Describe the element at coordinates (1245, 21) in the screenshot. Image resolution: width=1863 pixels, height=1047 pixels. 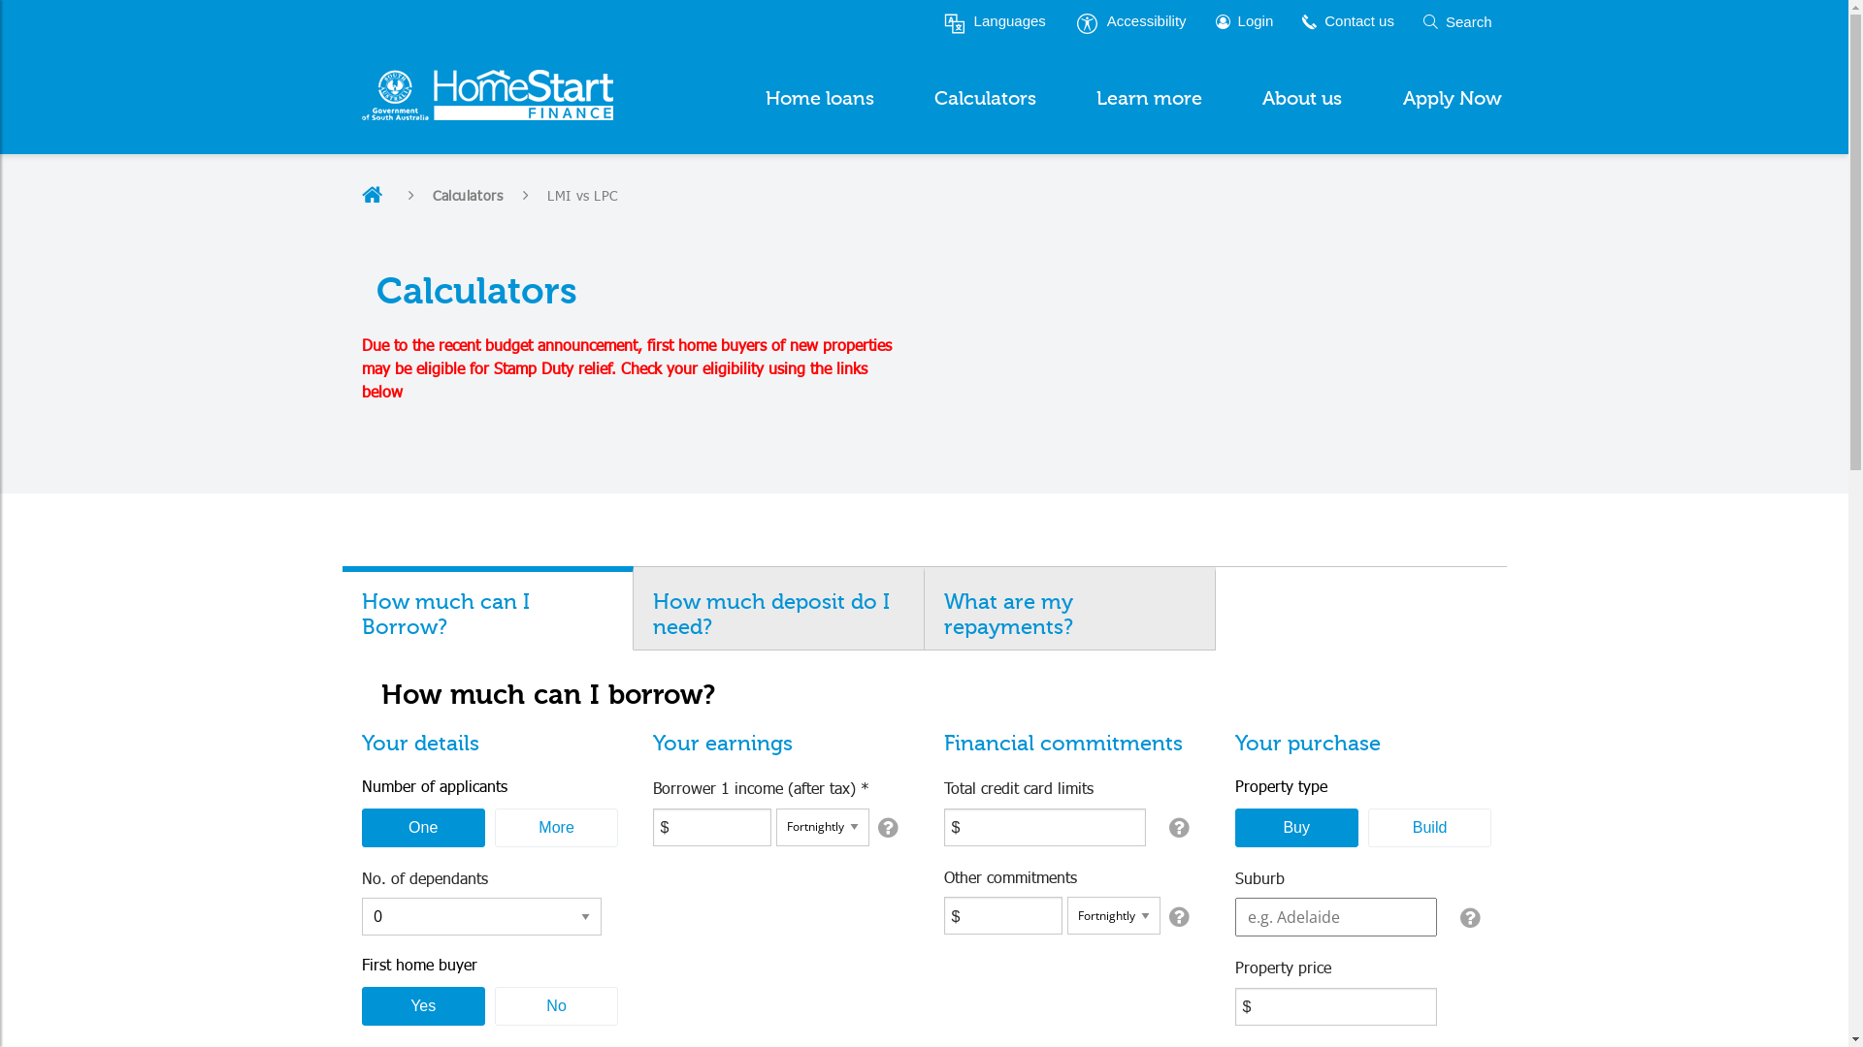
I see `Login` at that location.